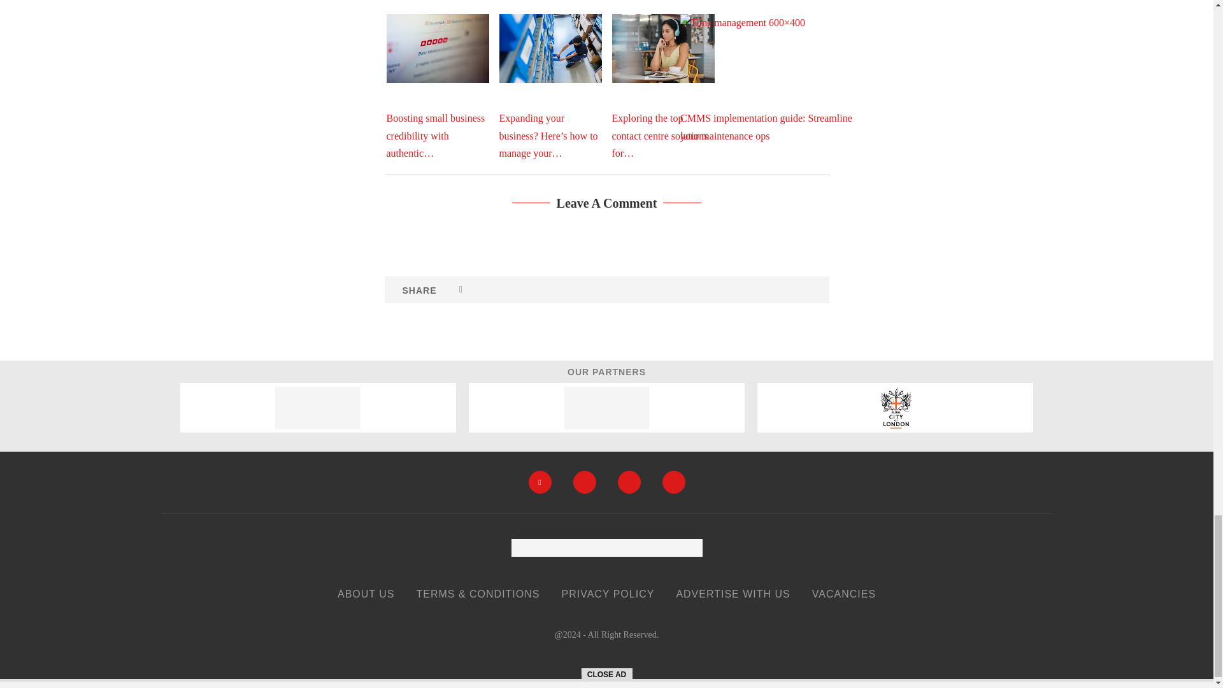  I want to click on CMMS implementation guide: Streamline your maintenance ops, so click(775, 78).